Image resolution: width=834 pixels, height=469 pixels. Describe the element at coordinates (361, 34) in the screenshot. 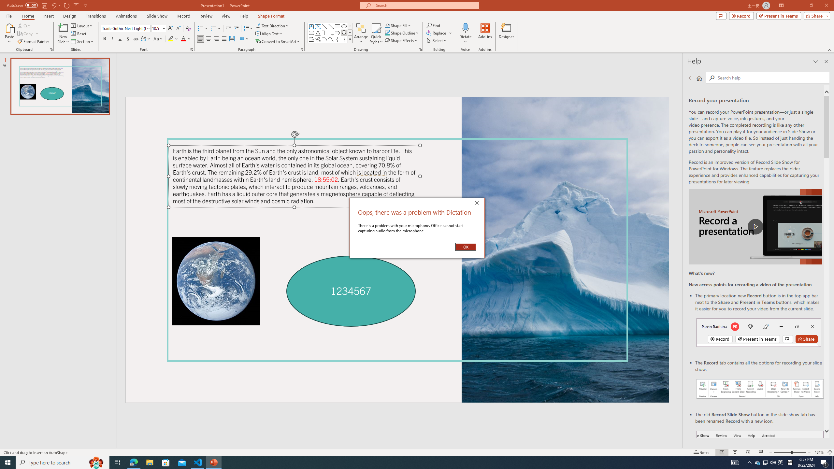

I see `Arrange` at that location.